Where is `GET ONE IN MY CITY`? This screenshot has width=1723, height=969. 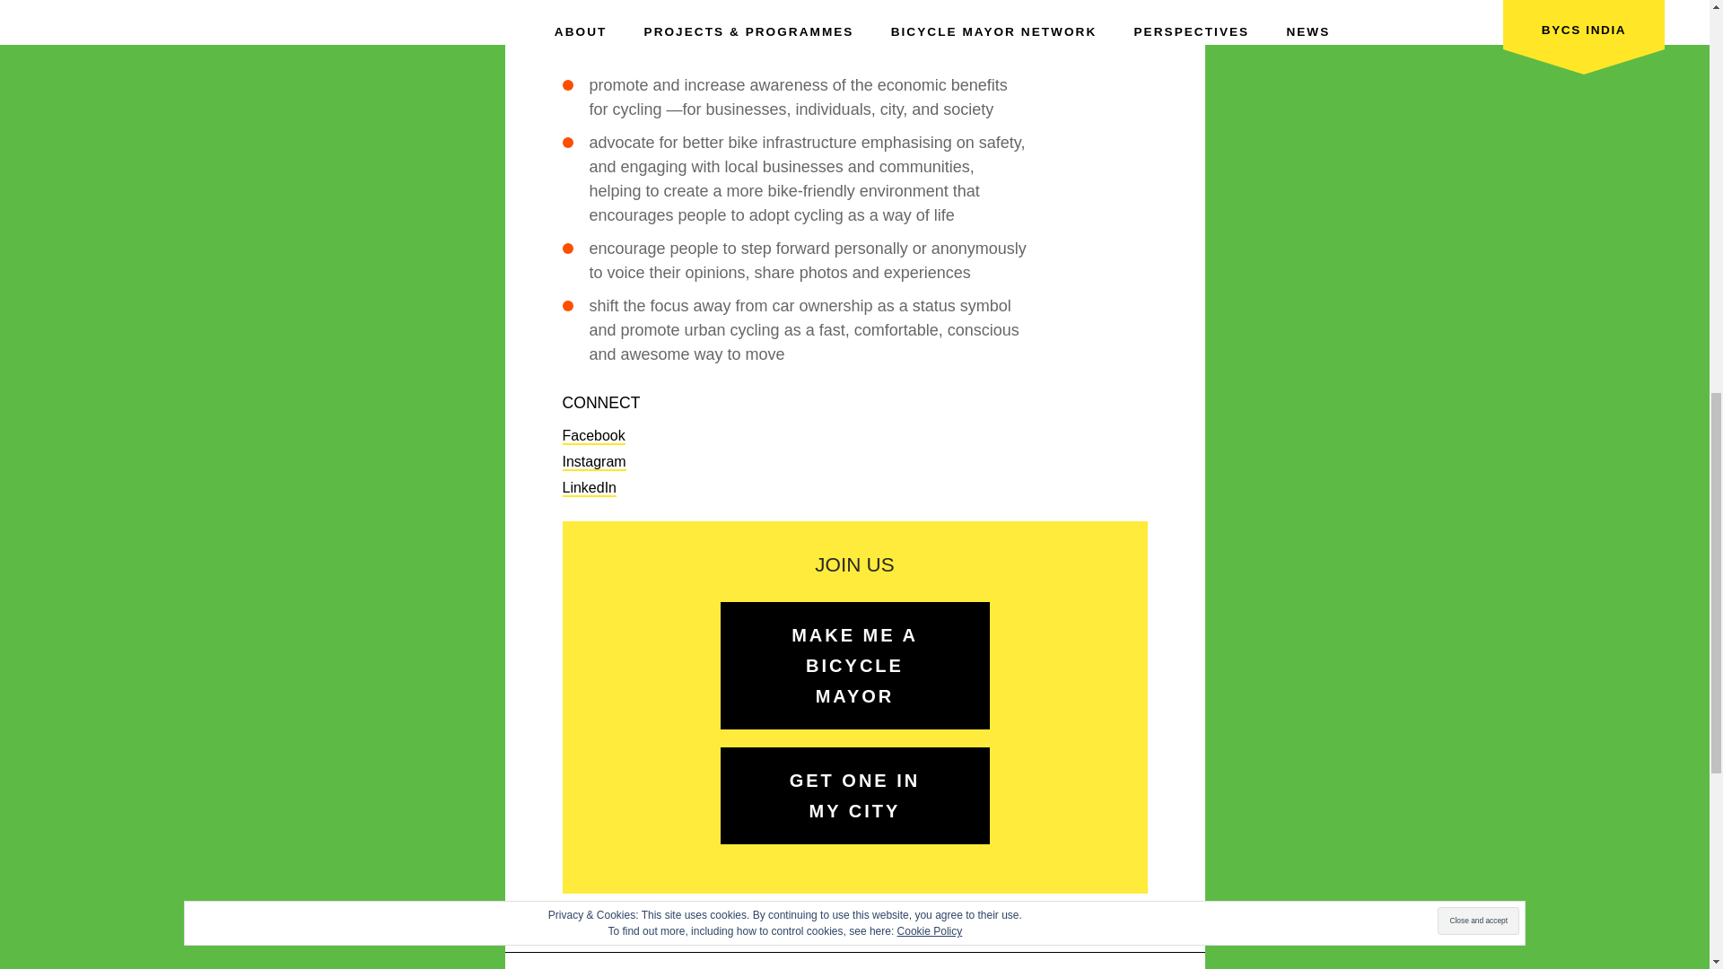 GET ONE IN MY CITY is located at coordinates (854, 795).